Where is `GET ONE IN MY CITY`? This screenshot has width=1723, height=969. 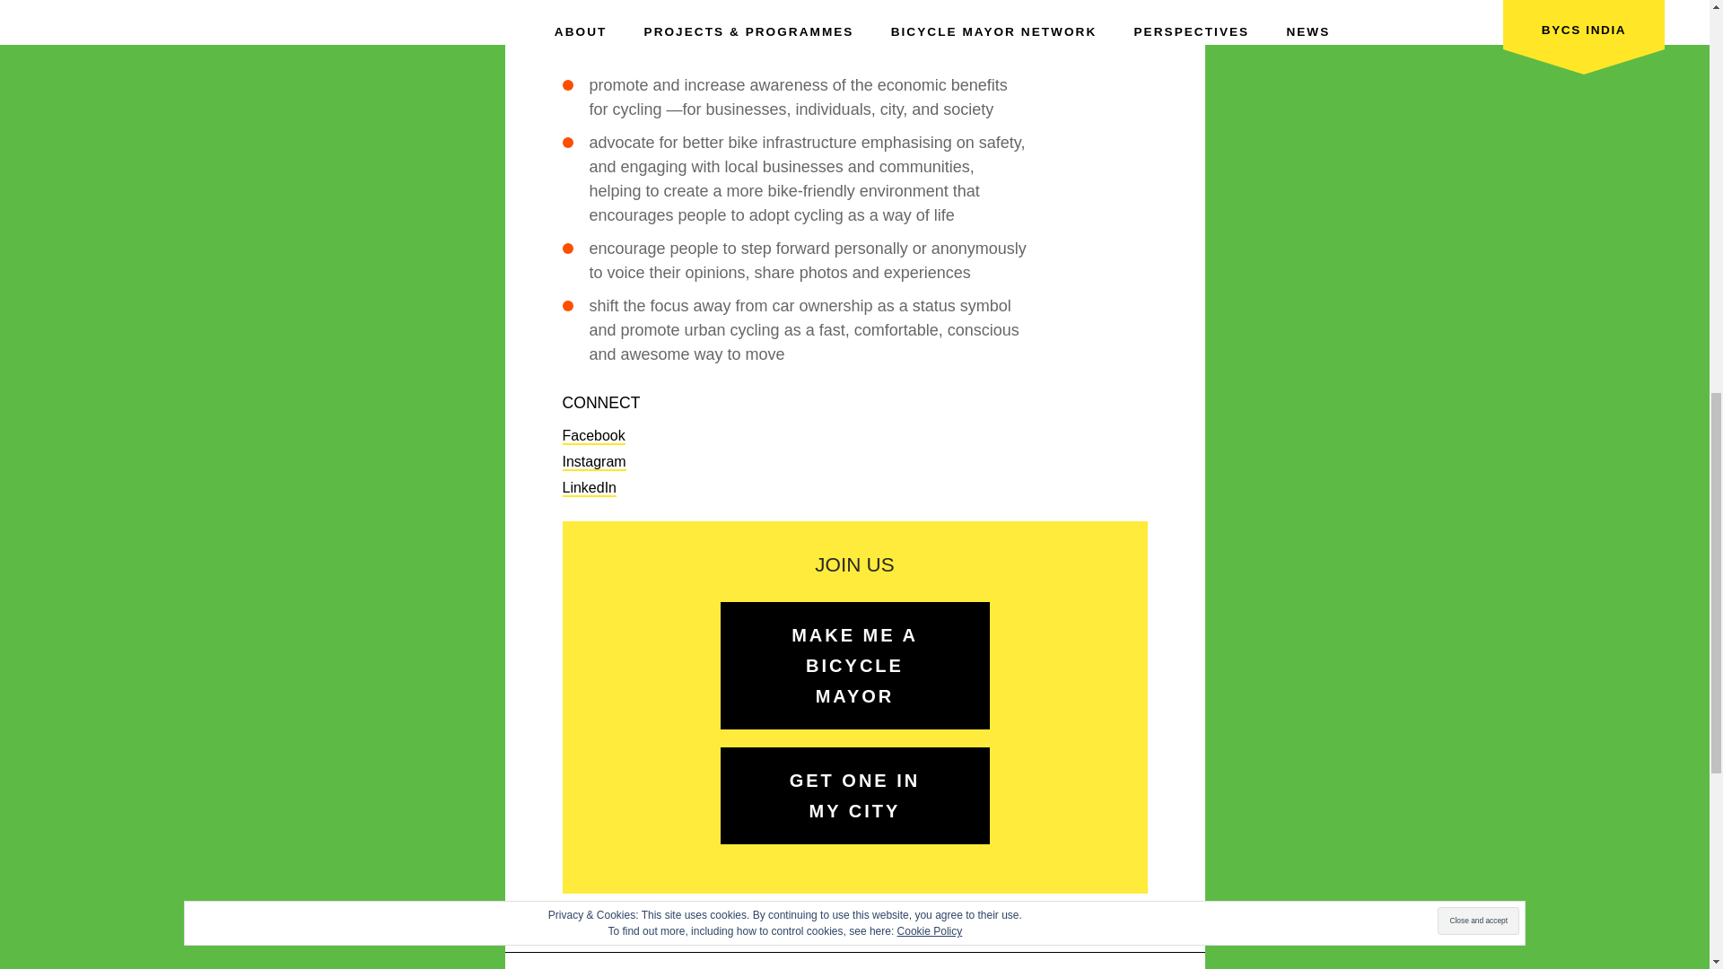 GET ONE IN MY CITY is located at coordinates (854, 795).